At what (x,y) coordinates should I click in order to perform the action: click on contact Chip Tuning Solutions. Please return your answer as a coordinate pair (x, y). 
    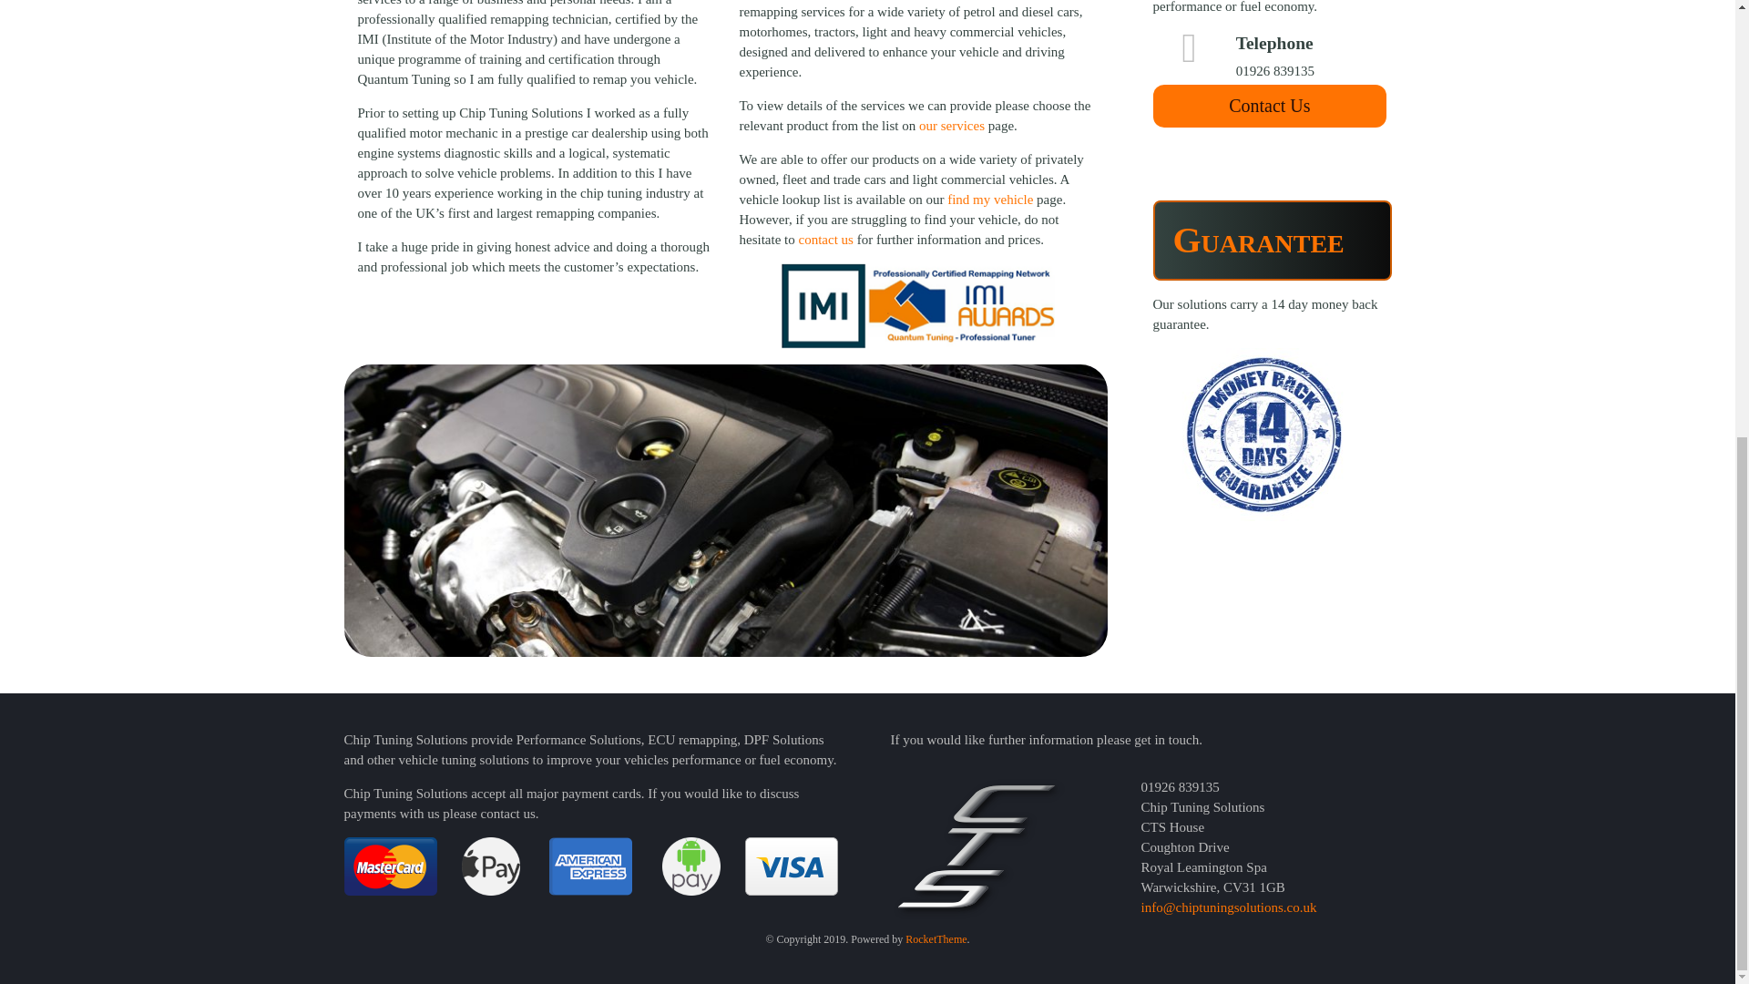
    Looking at the image, I should click on (827, 239).